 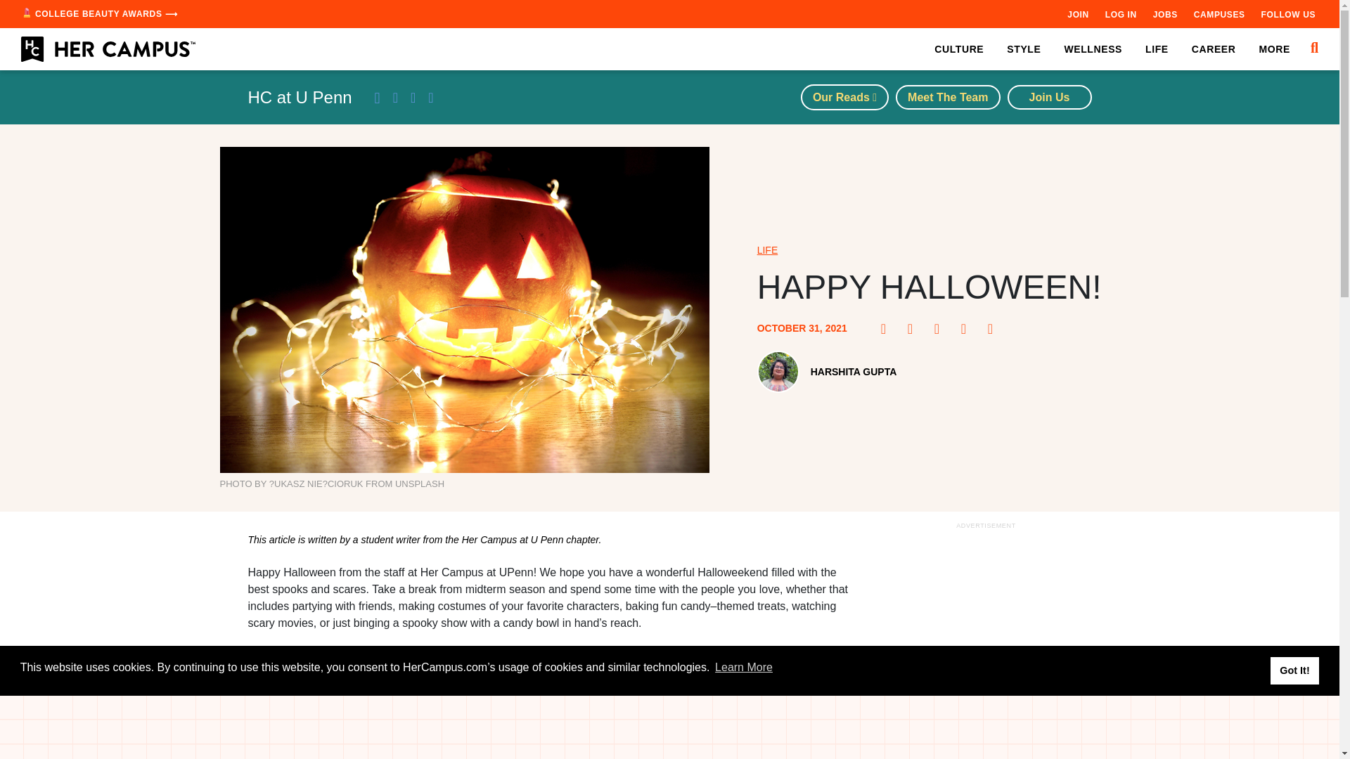 I want to click on Email, so click(x=994, y=329).